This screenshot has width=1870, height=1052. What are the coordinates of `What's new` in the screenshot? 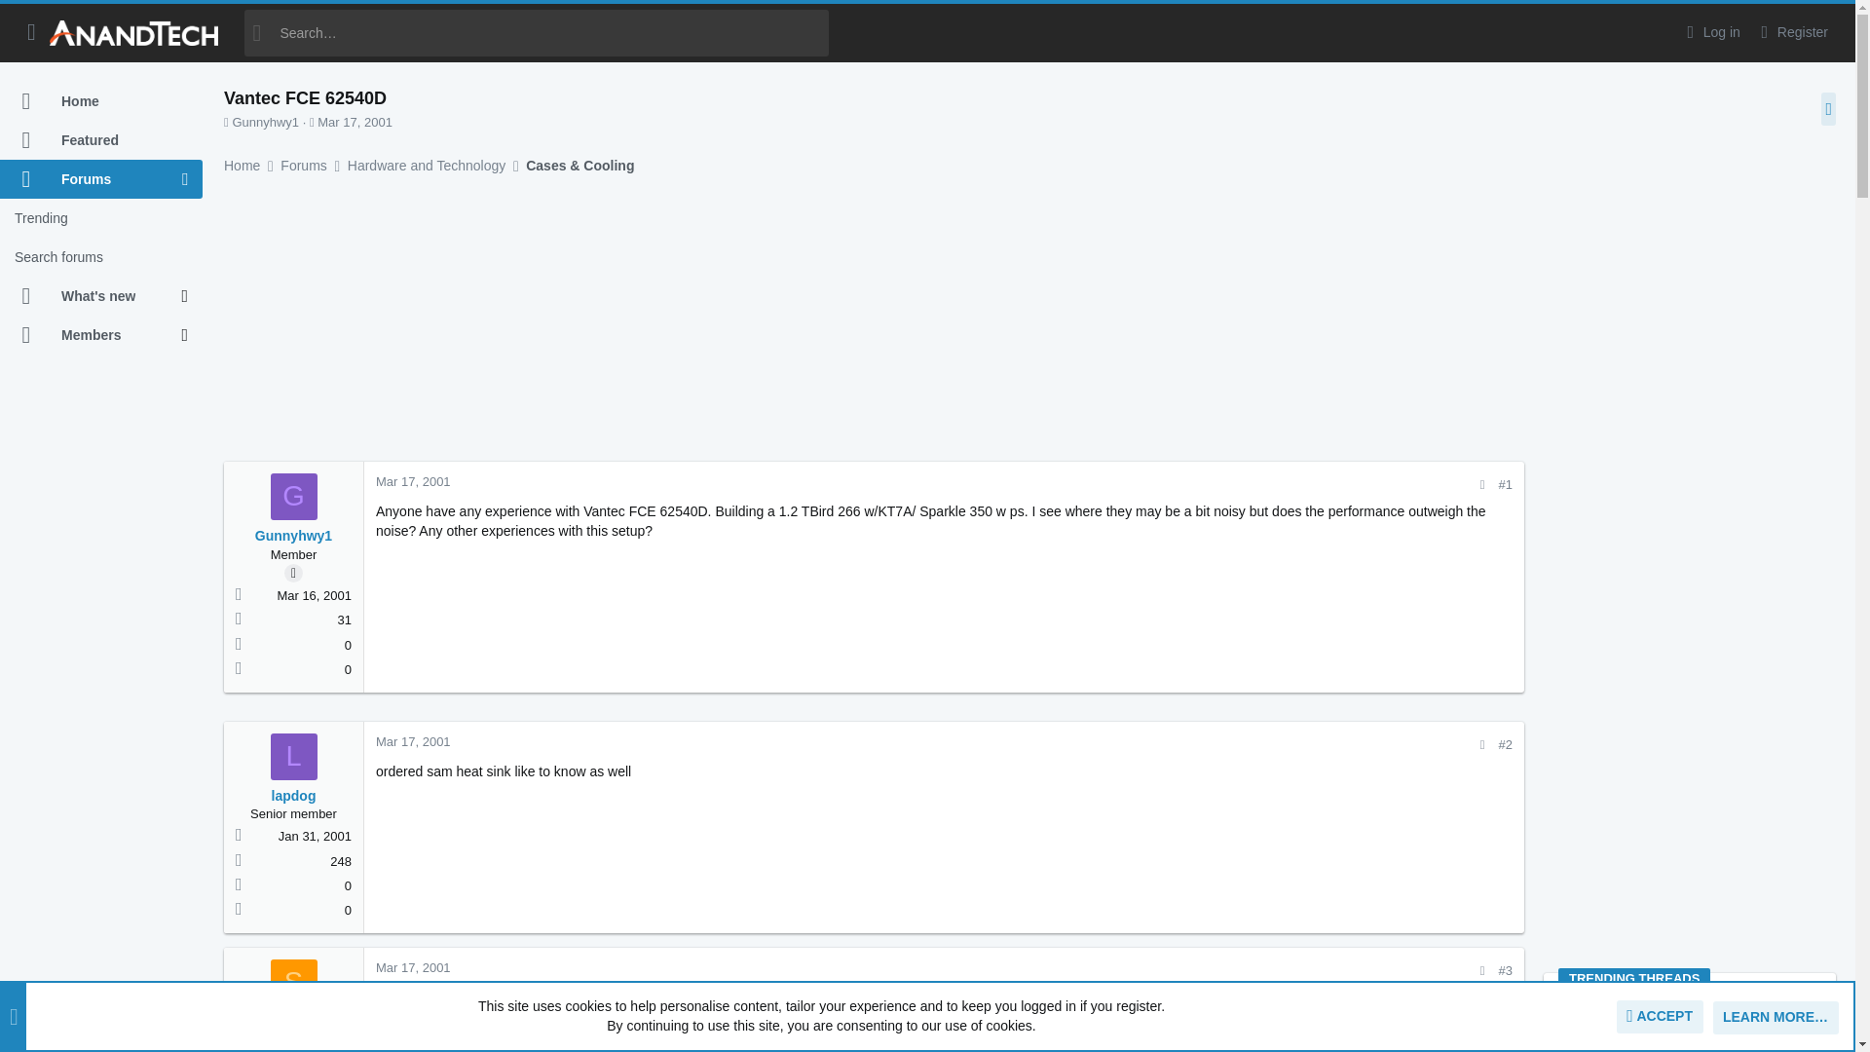 It's located at (91, 296).